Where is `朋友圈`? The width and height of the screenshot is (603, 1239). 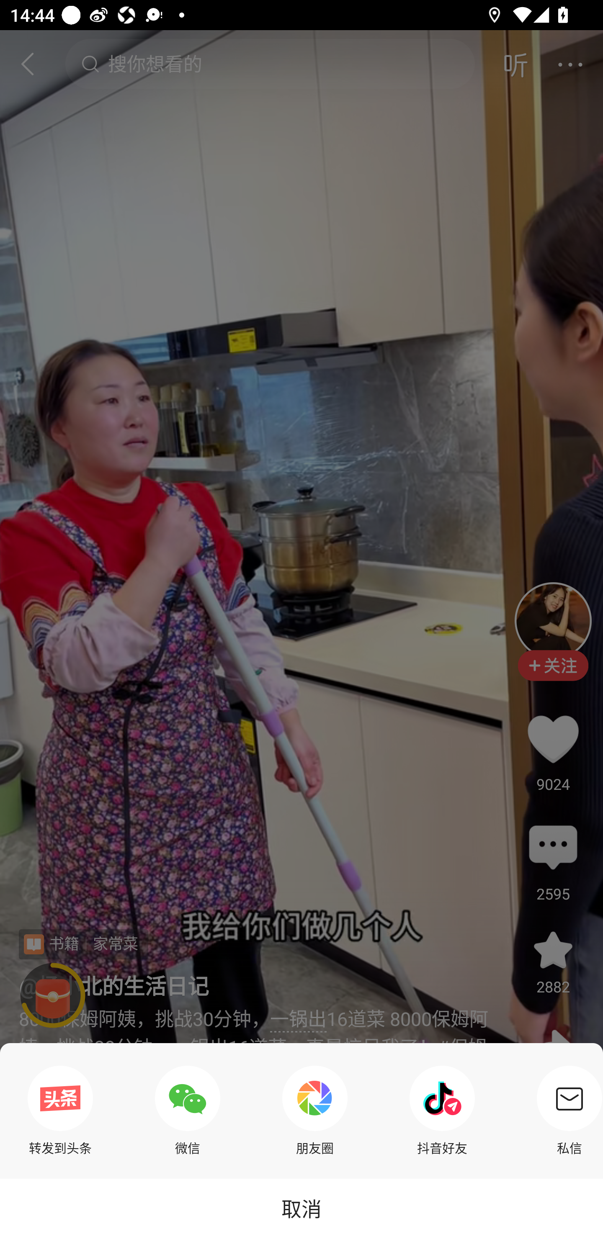
朋友圈 is located at coordinates (315, 1110).